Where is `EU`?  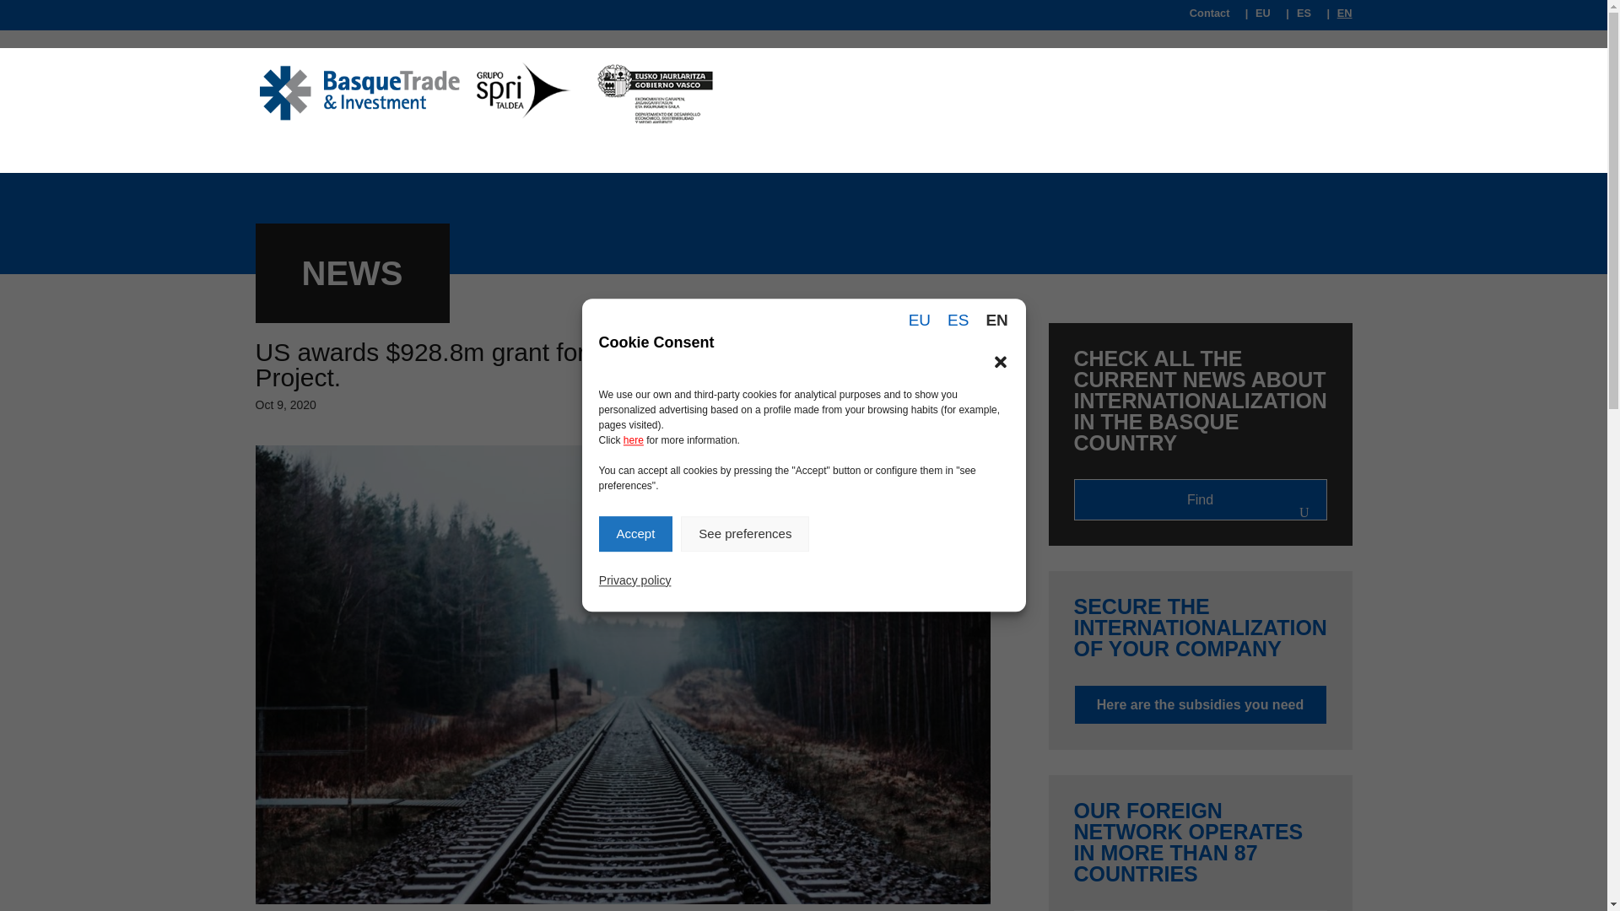 EU is located at coordinates (1257, 17).